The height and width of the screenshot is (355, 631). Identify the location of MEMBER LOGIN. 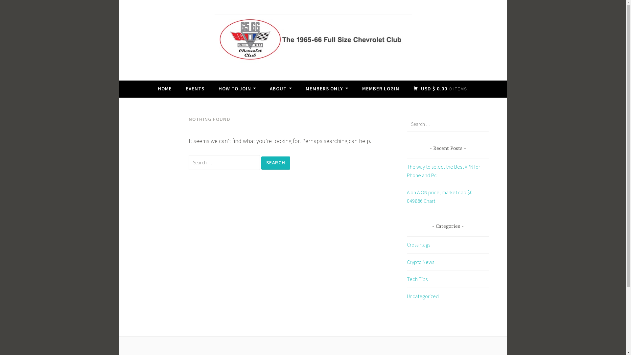
(381, 89).